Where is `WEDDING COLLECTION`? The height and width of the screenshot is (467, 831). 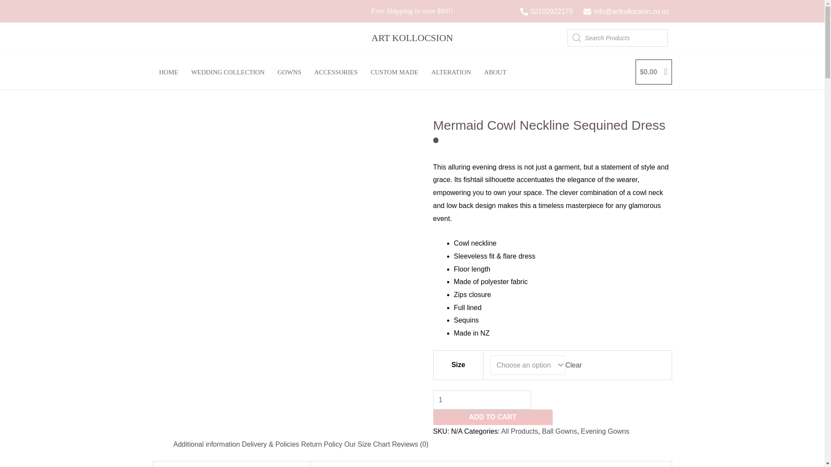 WEDDING COLLECTION is located at coordinates (228, 72).